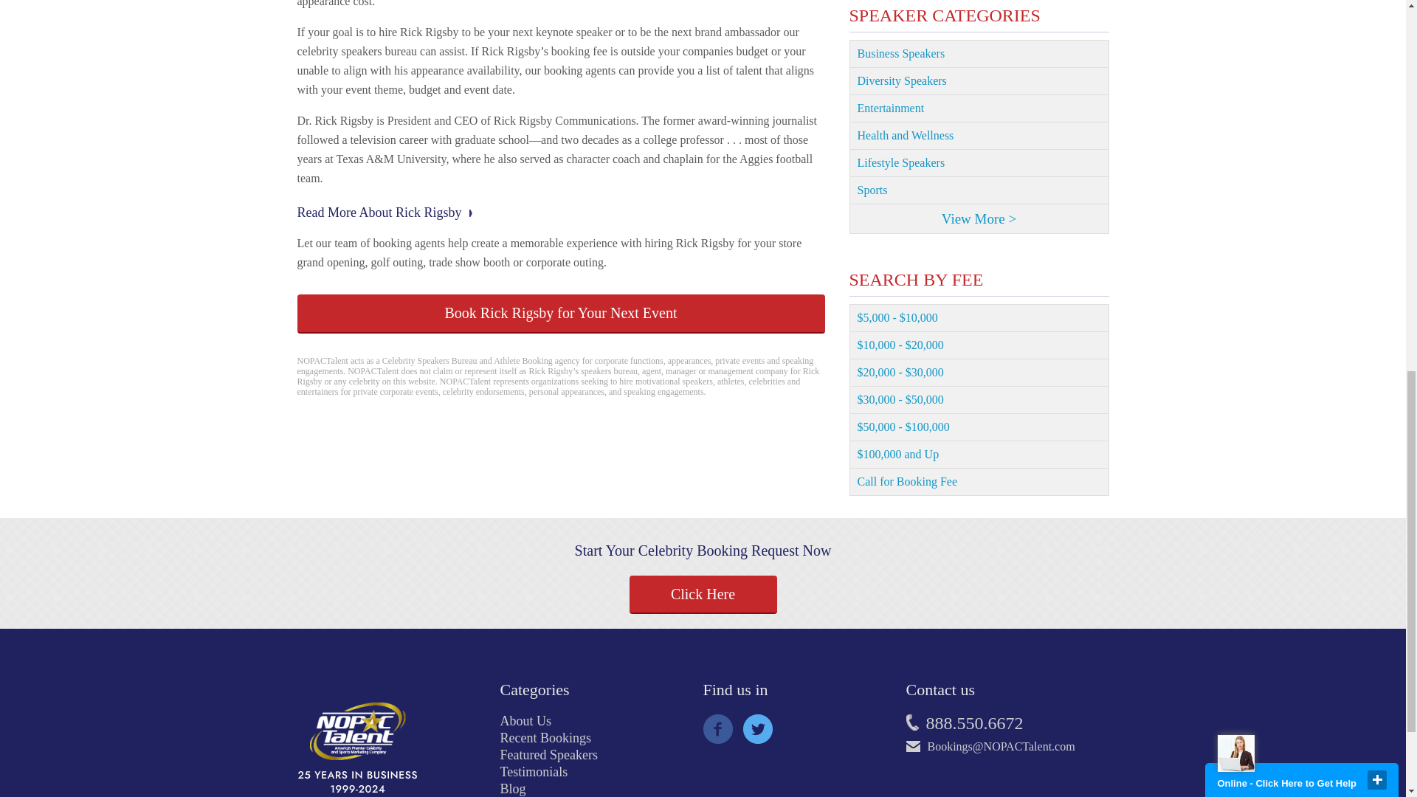  Describe the element at coordinates (979, 482) in the screenshot. I see `Call for Booking Fee` at that location.